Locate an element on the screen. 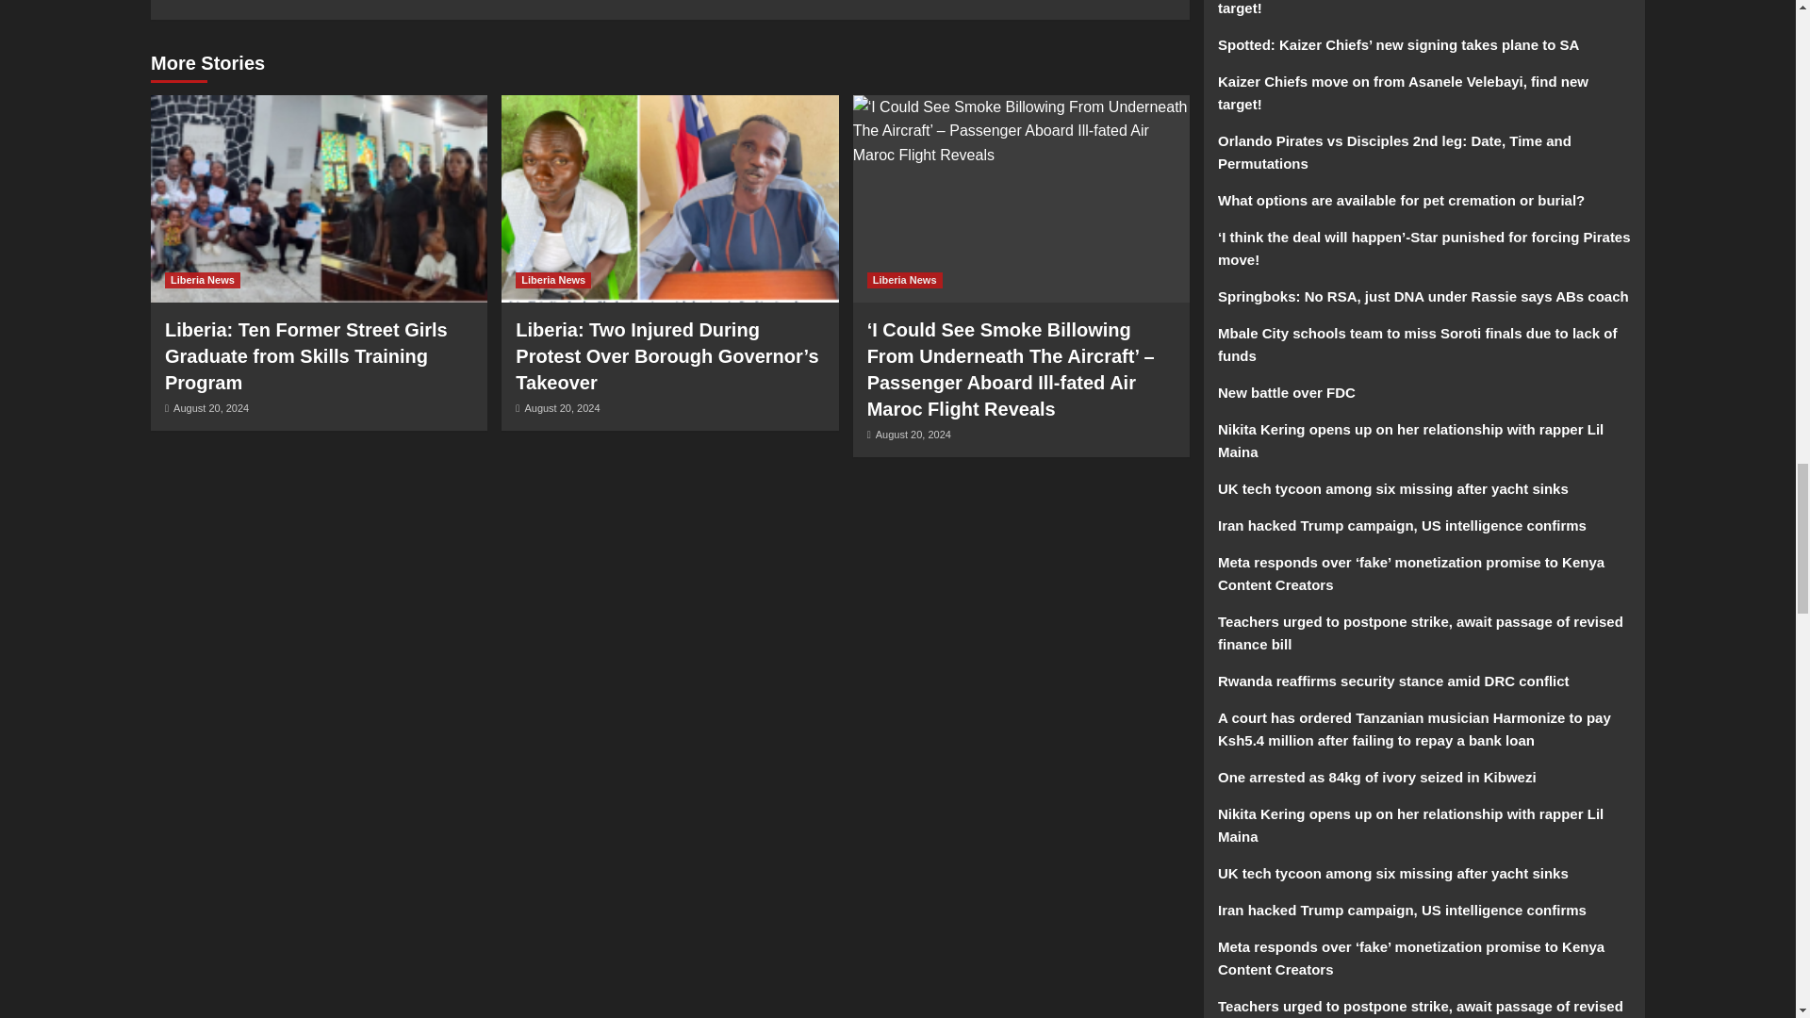 The width and height of the screenshot is (1810, 1018). August 20, 2024 is located at coordinates (562, 407).